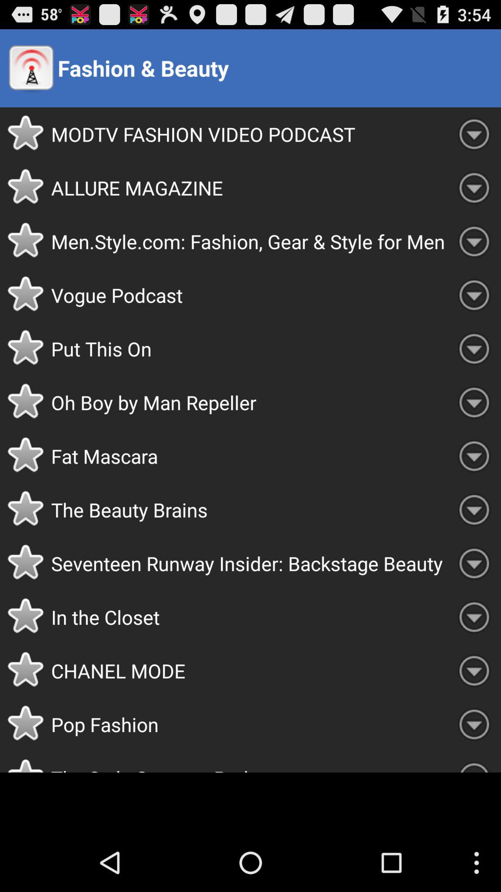 This screenshot has width=501, height=892. I want to click on choose the item below allure magazine item, so click(249, 241).